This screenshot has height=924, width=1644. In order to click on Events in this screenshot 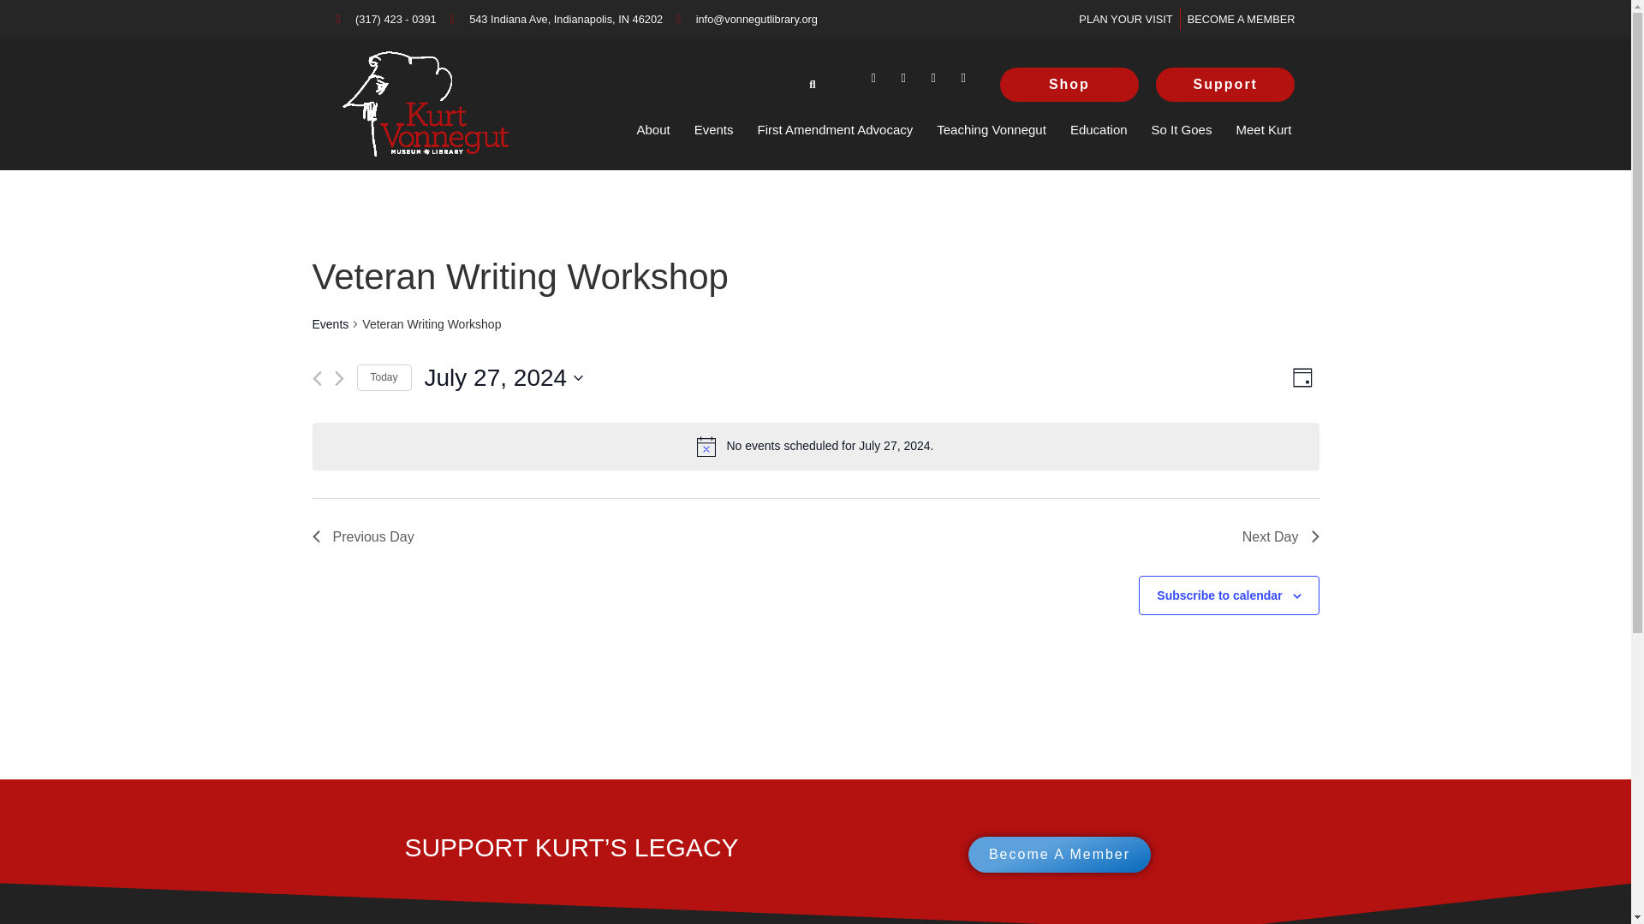, I will do `click(714, 129)`.